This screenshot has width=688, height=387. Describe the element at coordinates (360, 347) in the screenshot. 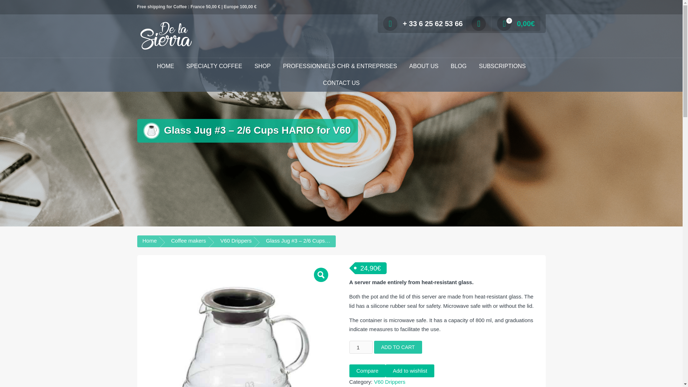

I see `1` at that location.